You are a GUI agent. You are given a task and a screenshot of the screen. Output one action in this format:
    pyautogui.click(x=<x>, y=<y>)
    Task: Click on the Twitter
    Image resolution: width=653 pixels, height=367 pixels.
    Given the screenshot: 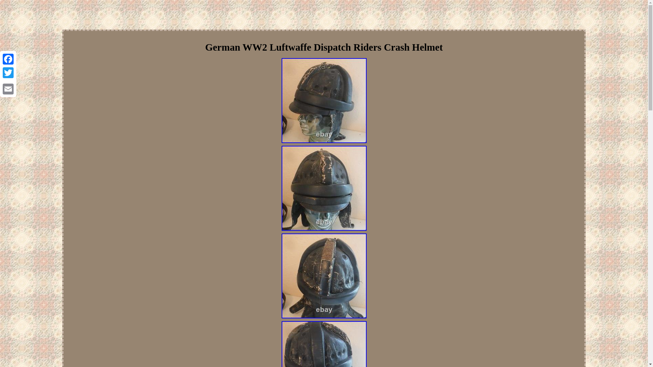 What is the action you would take?
    pyautogui.click(x=8, y=73)
    